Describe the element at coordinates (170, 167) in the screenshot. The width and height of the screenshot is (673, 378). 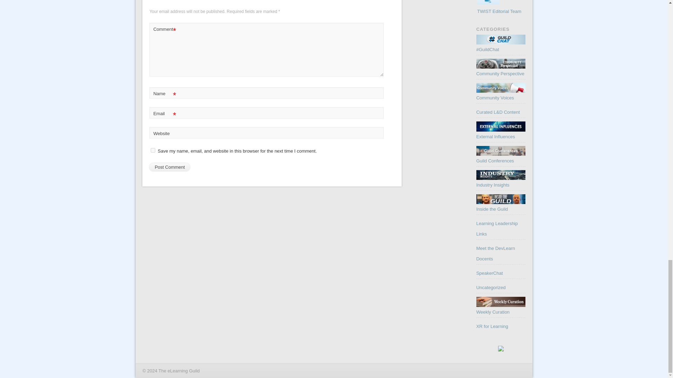
I see `Post Comment` at that location.